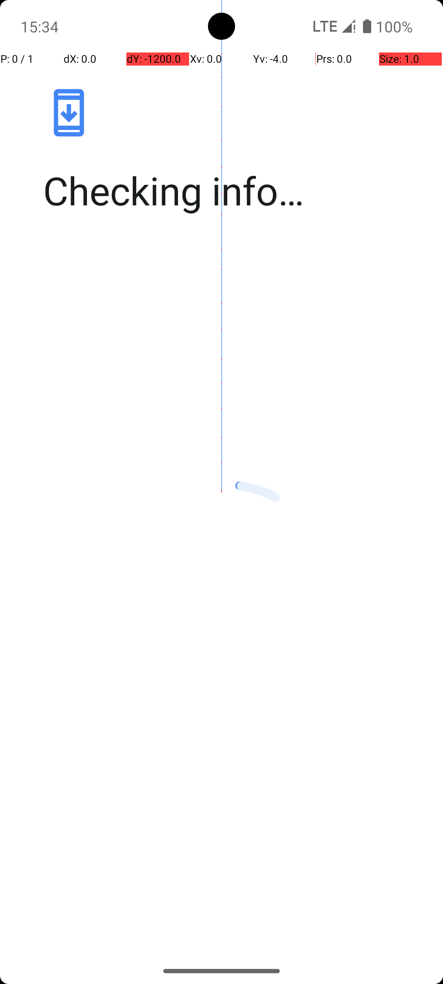  I want to click on Checking info…, so click(230, 190).